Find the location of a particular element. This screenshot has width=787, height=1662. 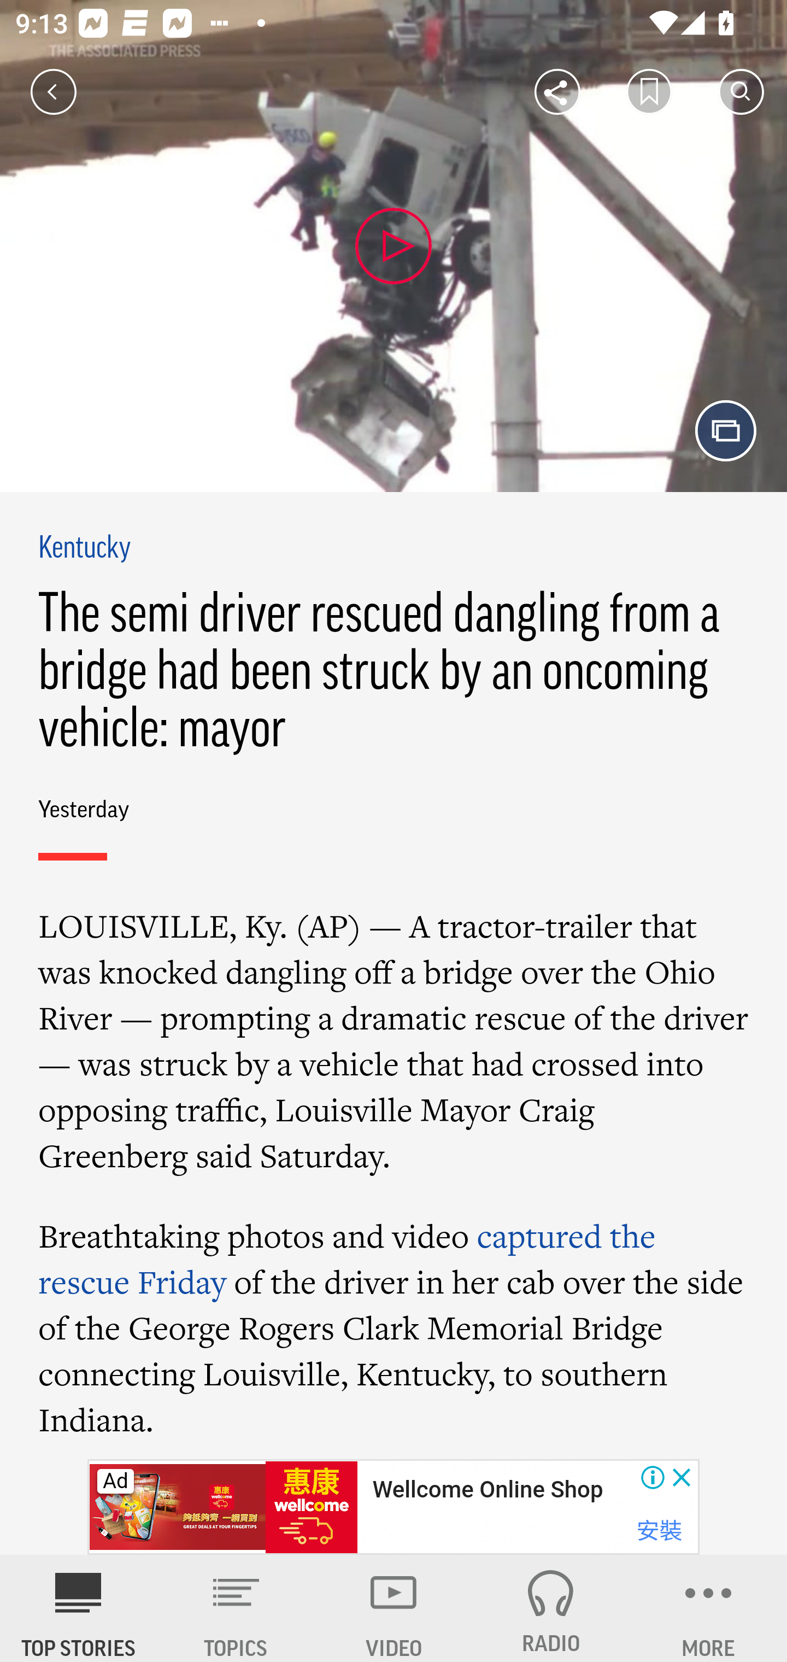

Wellcome Online Shop is located at coordinates (487, 1490).